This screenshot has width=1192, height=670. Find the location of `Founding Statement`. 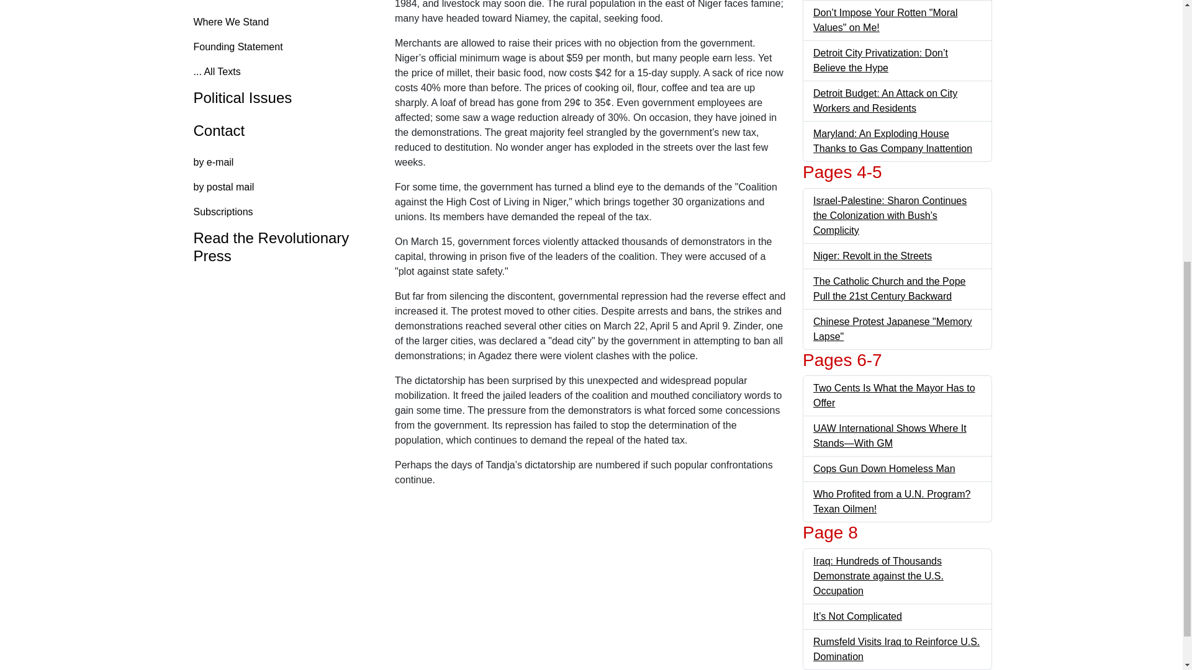

Founding Statement is located at coordinates (282, 47).